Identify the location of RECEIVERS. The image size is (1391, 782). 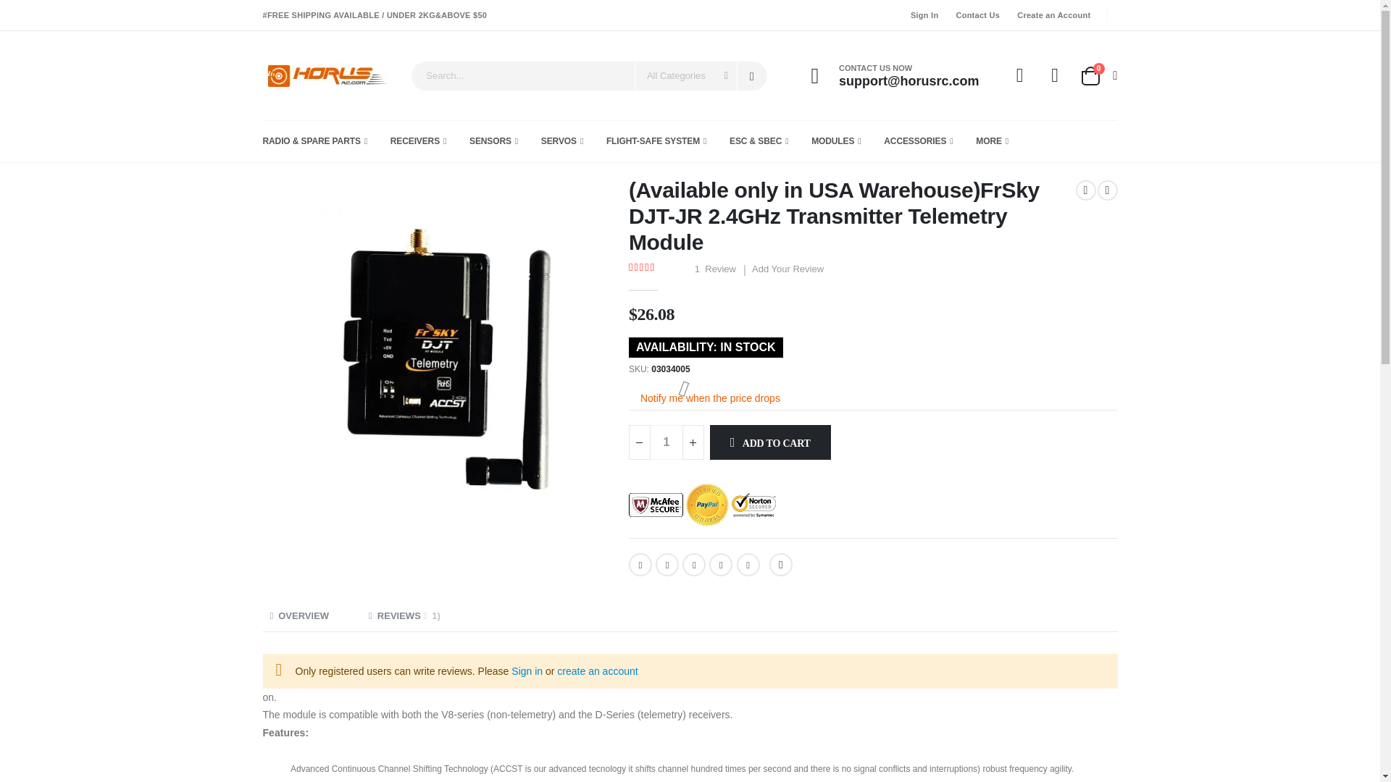
(1020, 75).